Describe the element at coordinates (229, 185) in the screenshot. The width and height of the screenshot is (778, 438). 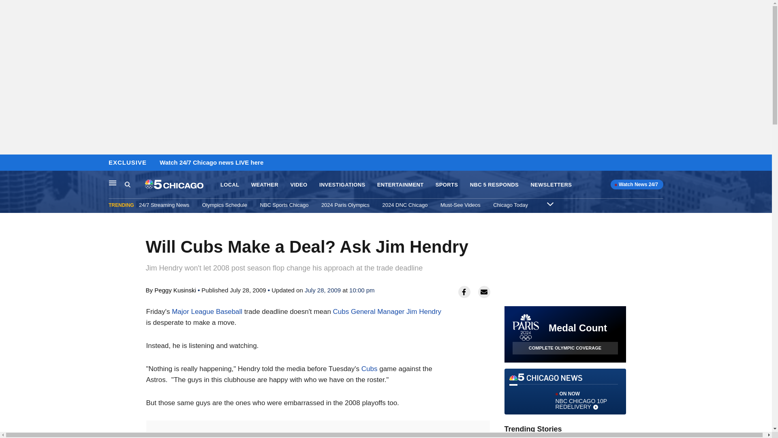
I see `Cubs` at that location.